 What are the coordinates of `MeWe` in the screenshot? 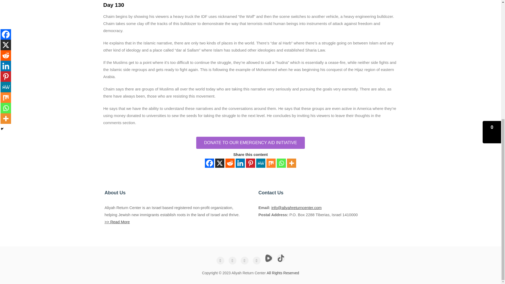 It's located at (261, 163).